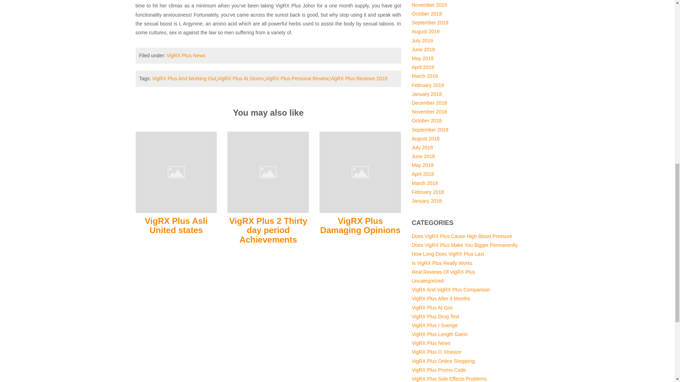 The width and height of the screenshot is (680, 382). What do you see at coordinates (430, 23) in the screenshot?
I see `September 2019` at bounding box center [430, 23].